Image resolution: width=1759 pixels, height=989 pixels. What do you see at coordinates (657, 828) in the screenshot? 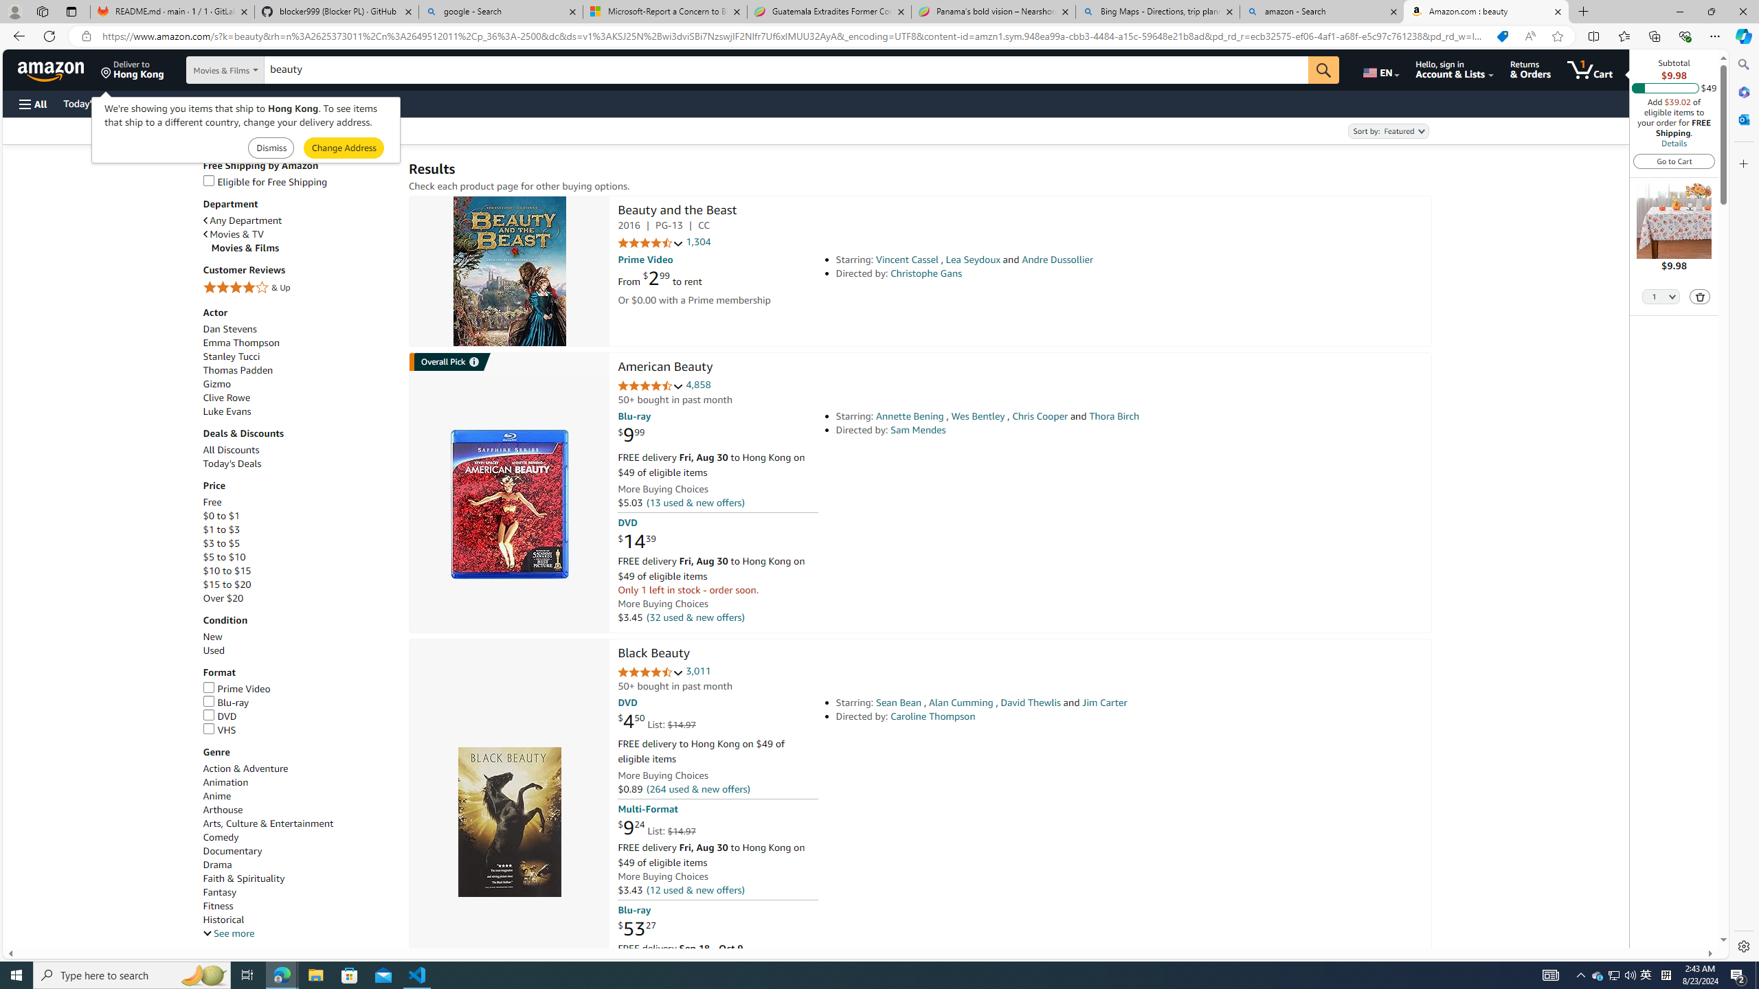
I see `$9.24 List: $14.97` at bounding box center [657, 828].